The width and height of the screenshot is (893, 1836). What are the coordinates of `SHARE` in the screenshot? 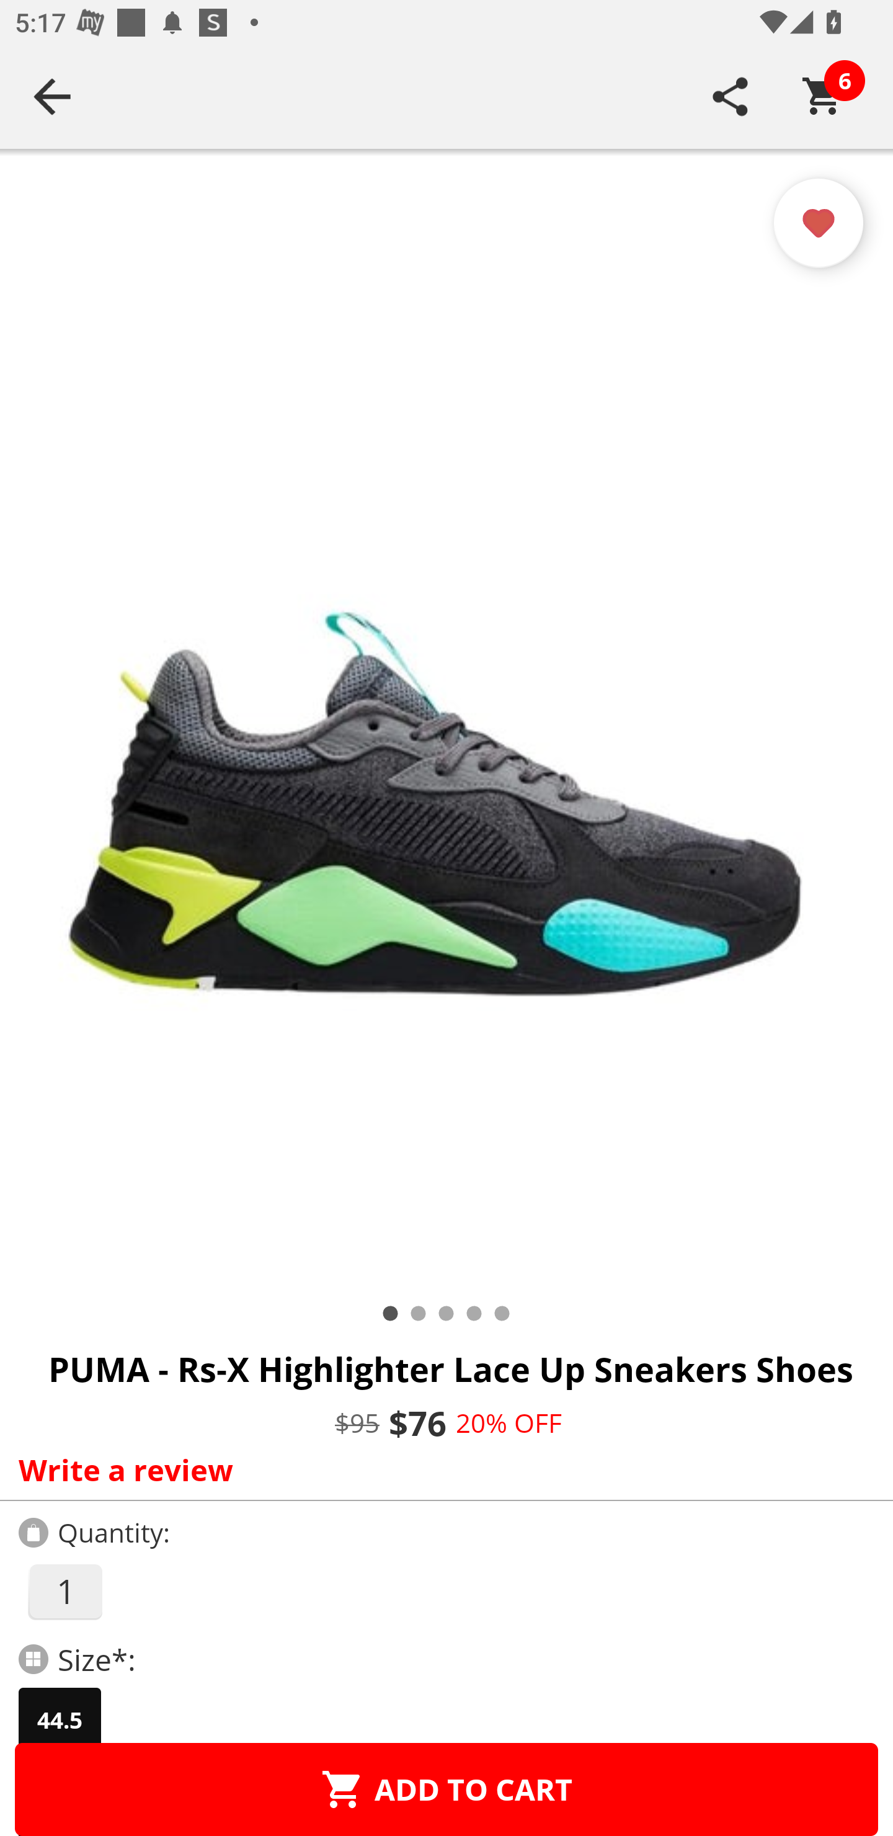 It's located at (731, 96).